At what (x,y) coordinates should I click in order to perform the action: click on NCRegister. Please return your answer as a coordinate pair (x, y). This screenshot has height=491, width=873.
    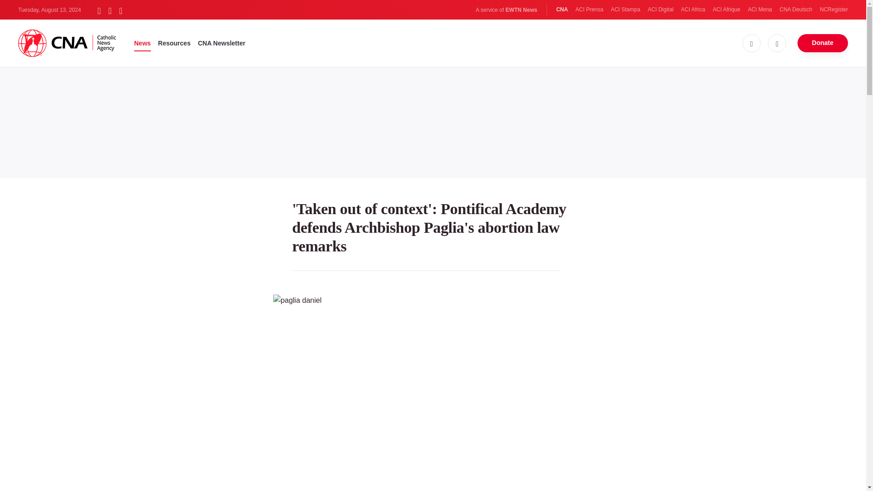
    Looking at the image, I should click on (833, 10).